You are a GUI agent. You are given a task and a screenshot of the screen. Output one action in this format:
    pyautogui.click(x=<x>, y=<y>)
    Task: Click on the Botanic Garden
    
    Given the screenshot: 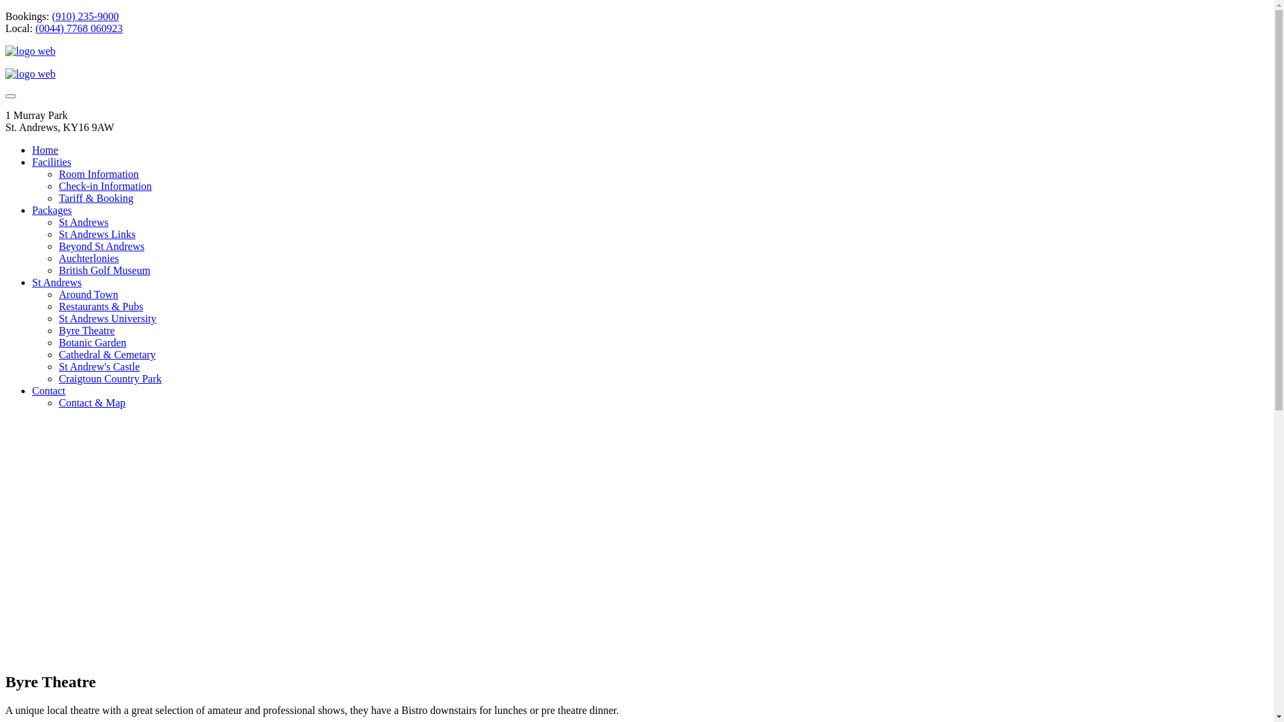 What is the action you would take?
    pyautogui.click(x=92, y=342)
    